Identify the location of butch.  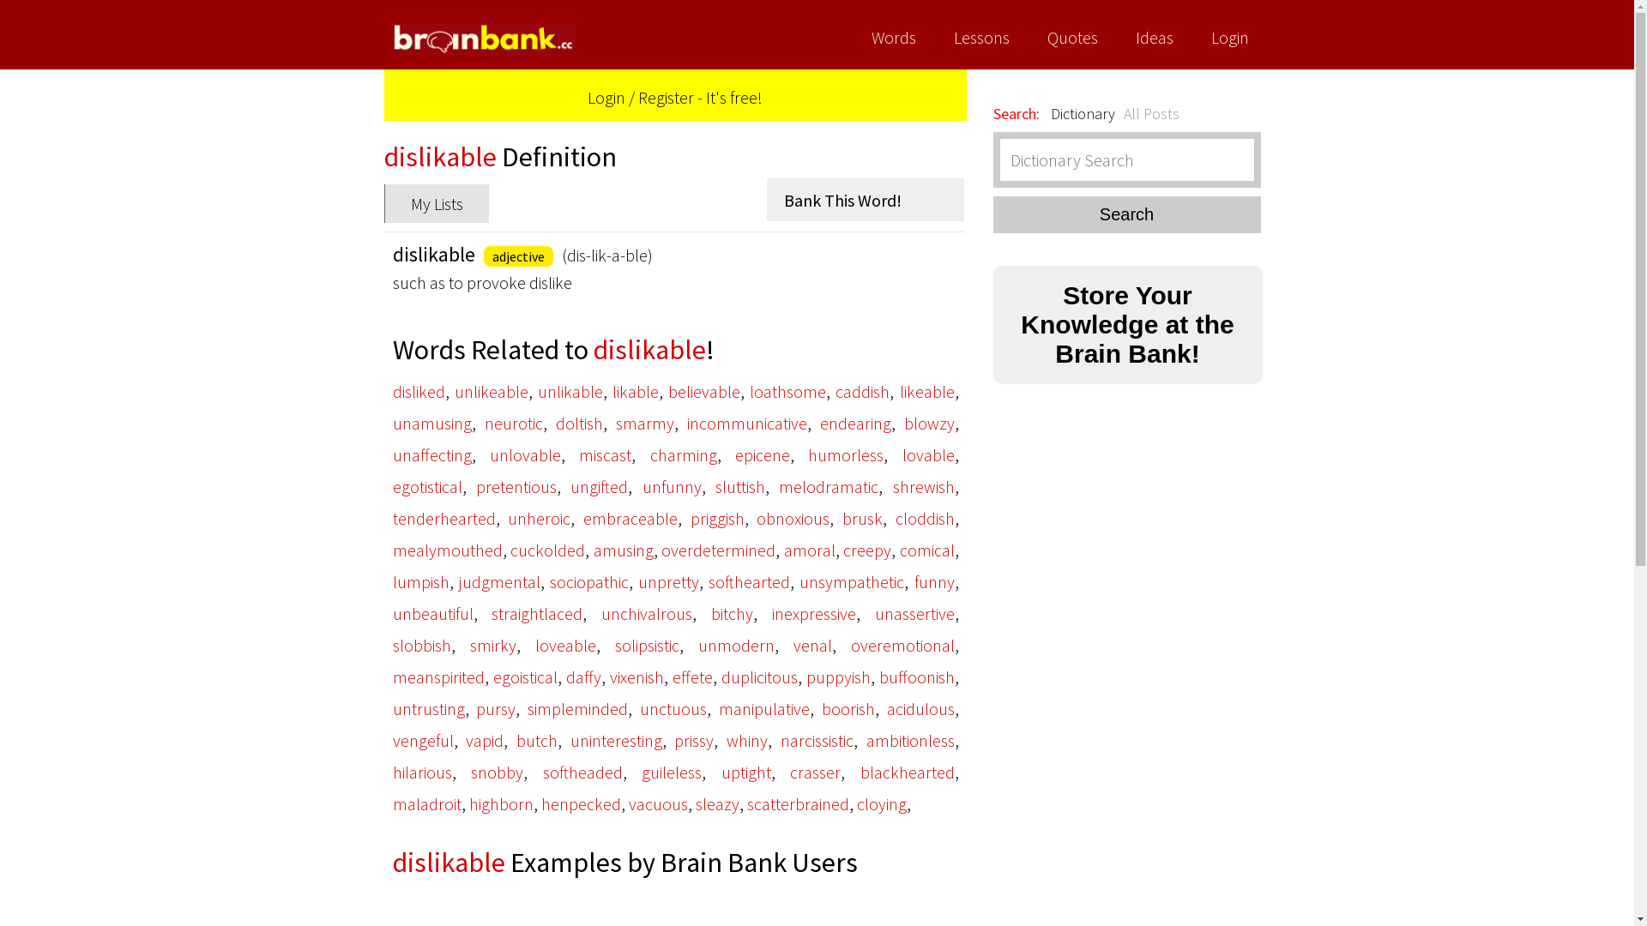
(537, 741).